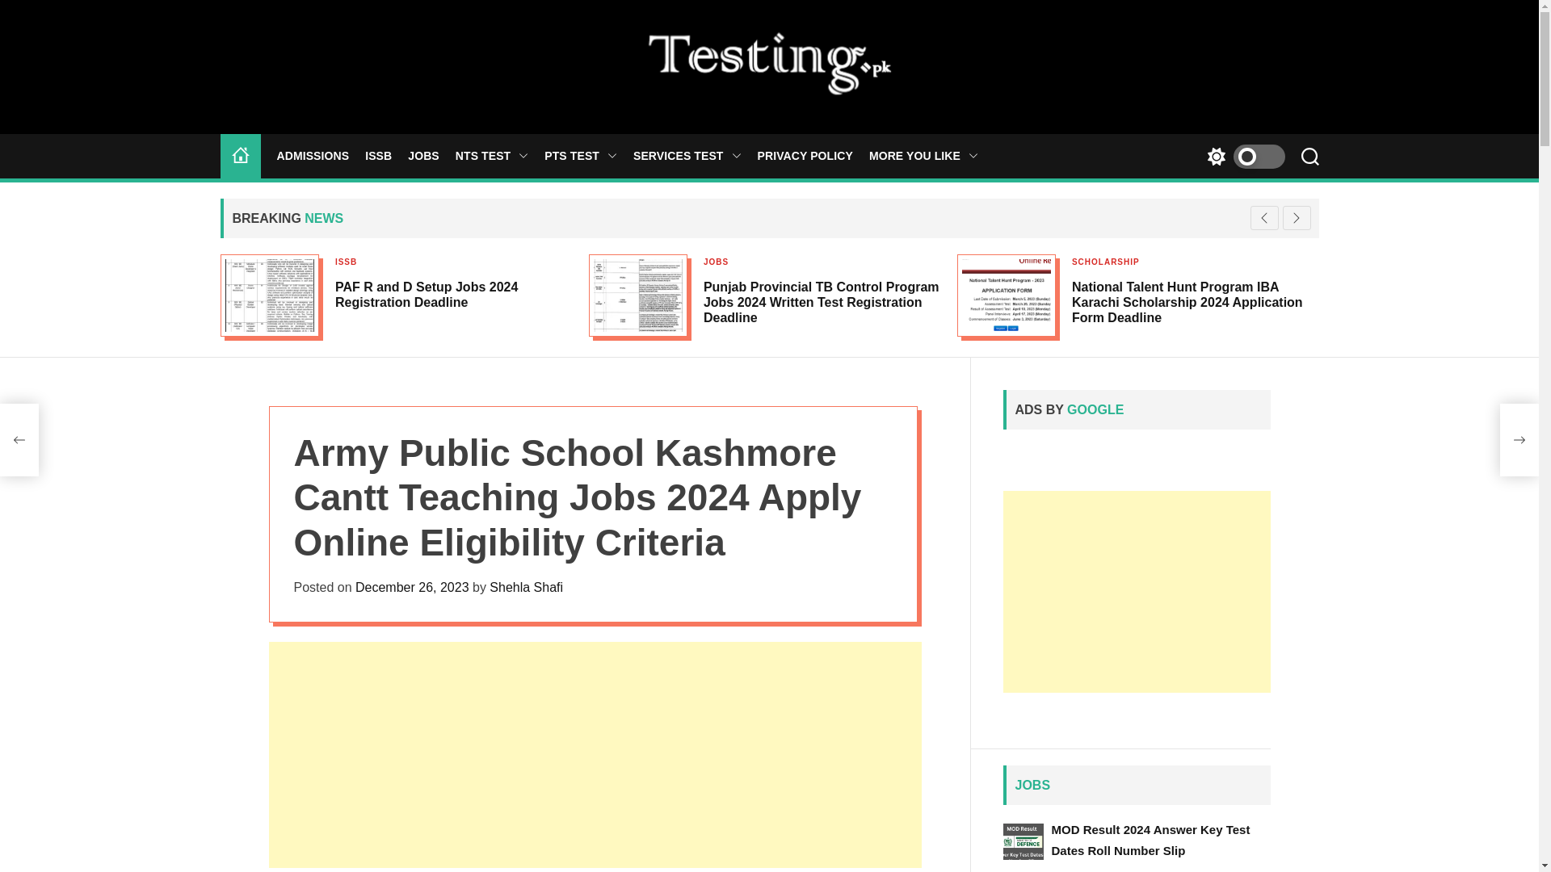 The image size is (1551, 872). I want to click on NTS TEST, so click(492, 156).